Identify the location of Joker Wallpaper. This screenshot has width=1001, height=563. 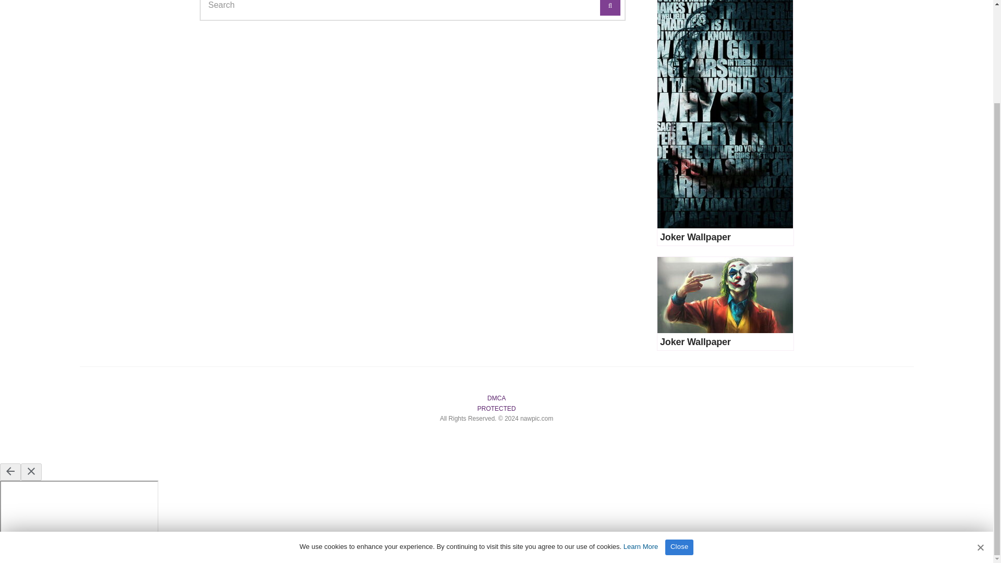
(695, 237).